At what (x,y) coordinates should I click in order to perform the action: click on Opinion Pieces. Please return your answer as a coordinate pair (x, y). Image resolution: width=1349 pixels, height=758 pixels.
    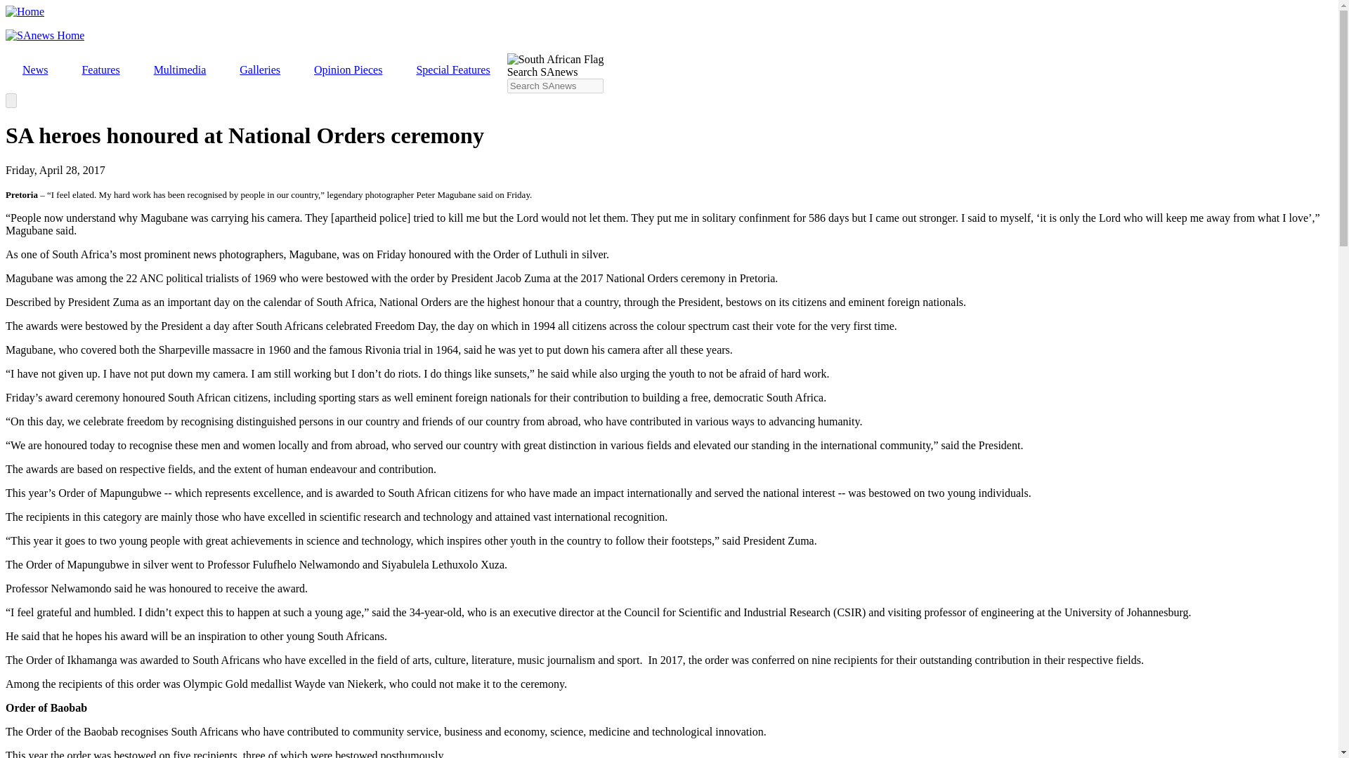
    Looking at the image, I should click on (348, 70).